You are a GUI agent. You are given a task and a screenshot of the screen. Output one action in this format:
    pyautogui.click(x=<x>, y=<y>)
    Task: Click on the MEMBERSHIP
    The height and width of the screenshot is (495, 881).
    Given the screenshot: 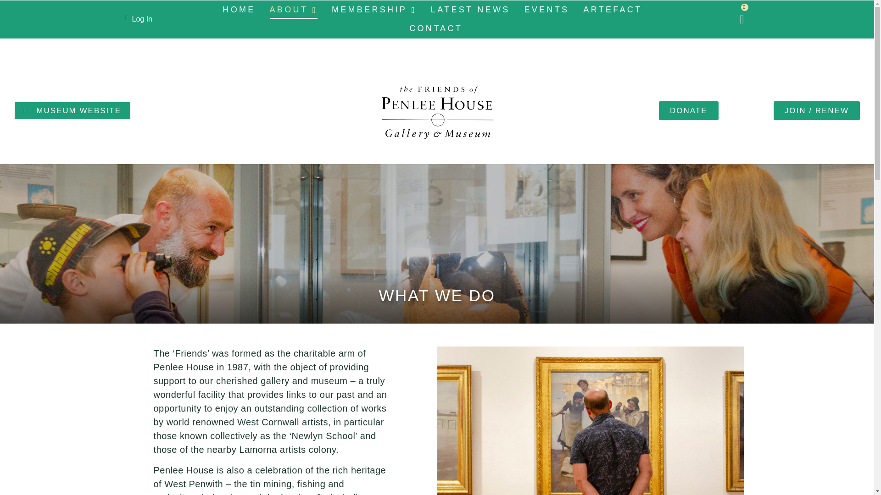 What is the action you would take?
    pyautogui.click(x=374, y=10)
    